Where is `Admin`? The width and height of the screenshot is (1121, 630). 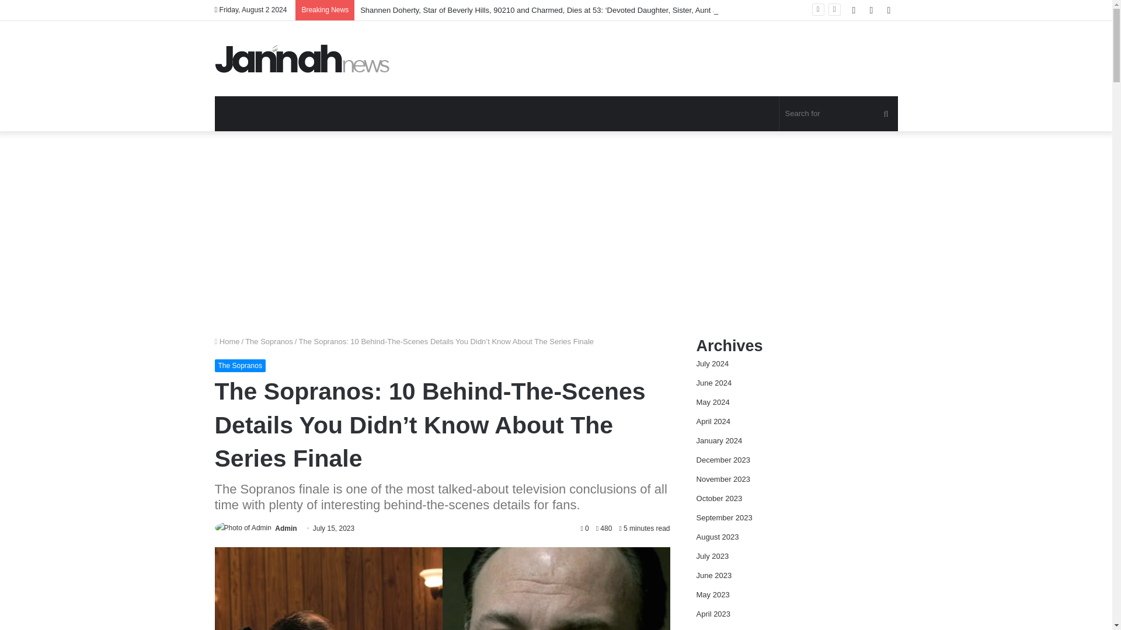
Admin is located at coordinates (286, 528).